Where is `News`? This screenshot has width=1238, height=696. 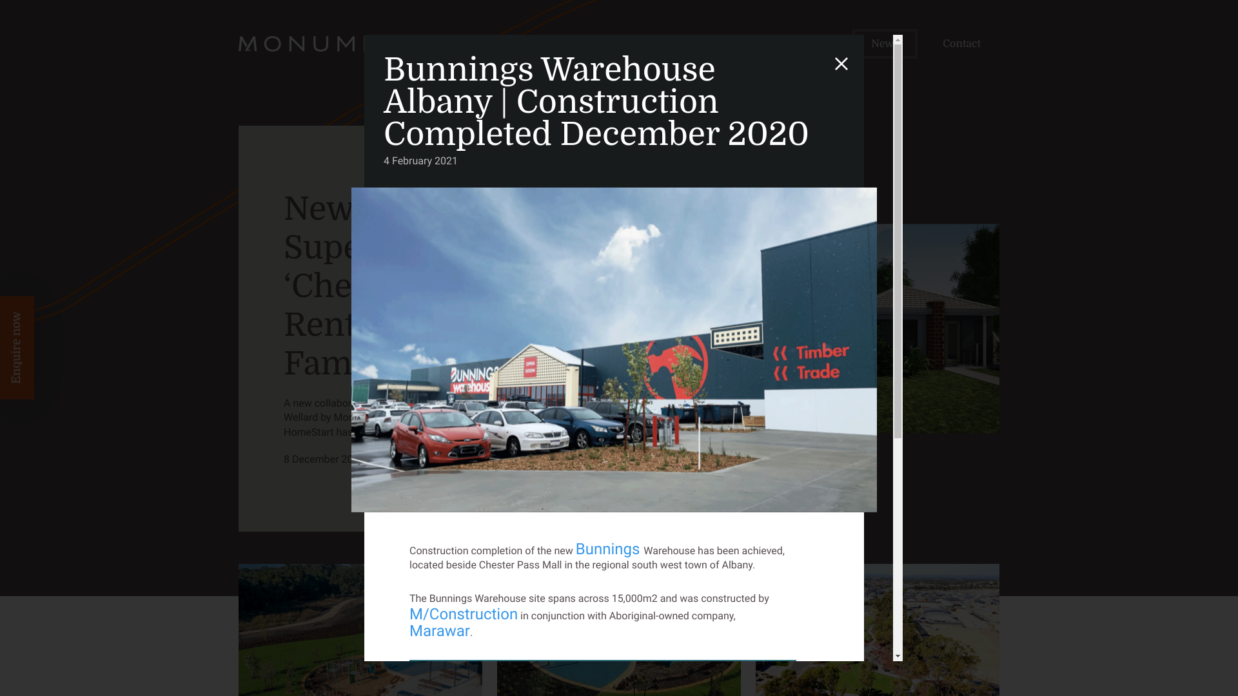 News is located at coordinates (885, 44).